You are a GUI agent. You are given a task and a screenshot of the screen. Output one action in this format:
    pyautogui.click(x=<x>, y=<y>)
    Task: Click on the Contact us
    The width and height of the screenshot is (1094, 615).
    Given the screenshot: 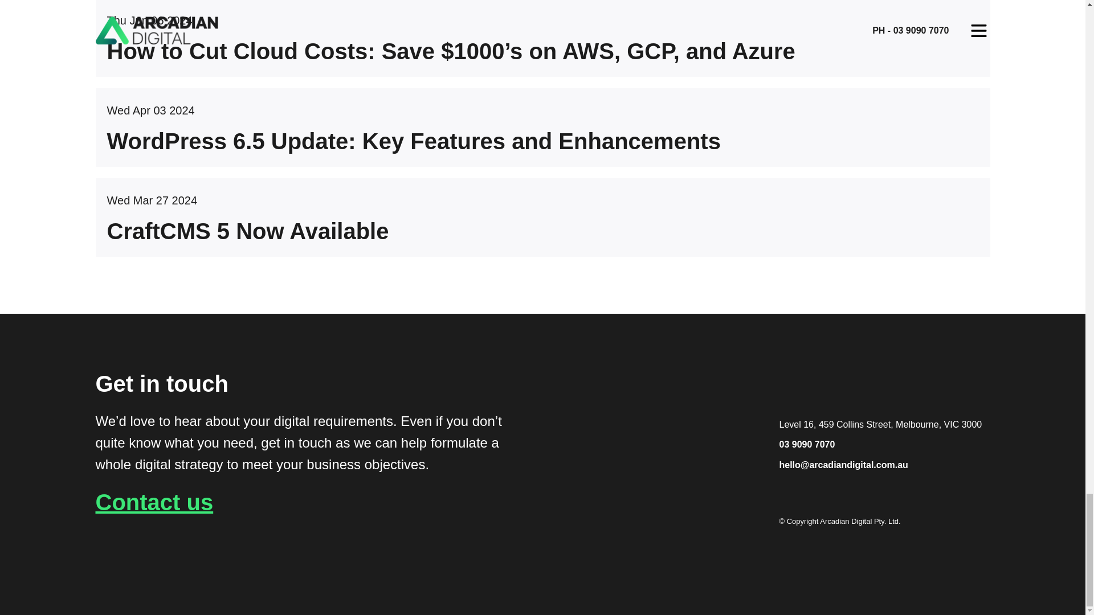 What is the action you would take?
    pyautogui.click(x=154, y=502)
    